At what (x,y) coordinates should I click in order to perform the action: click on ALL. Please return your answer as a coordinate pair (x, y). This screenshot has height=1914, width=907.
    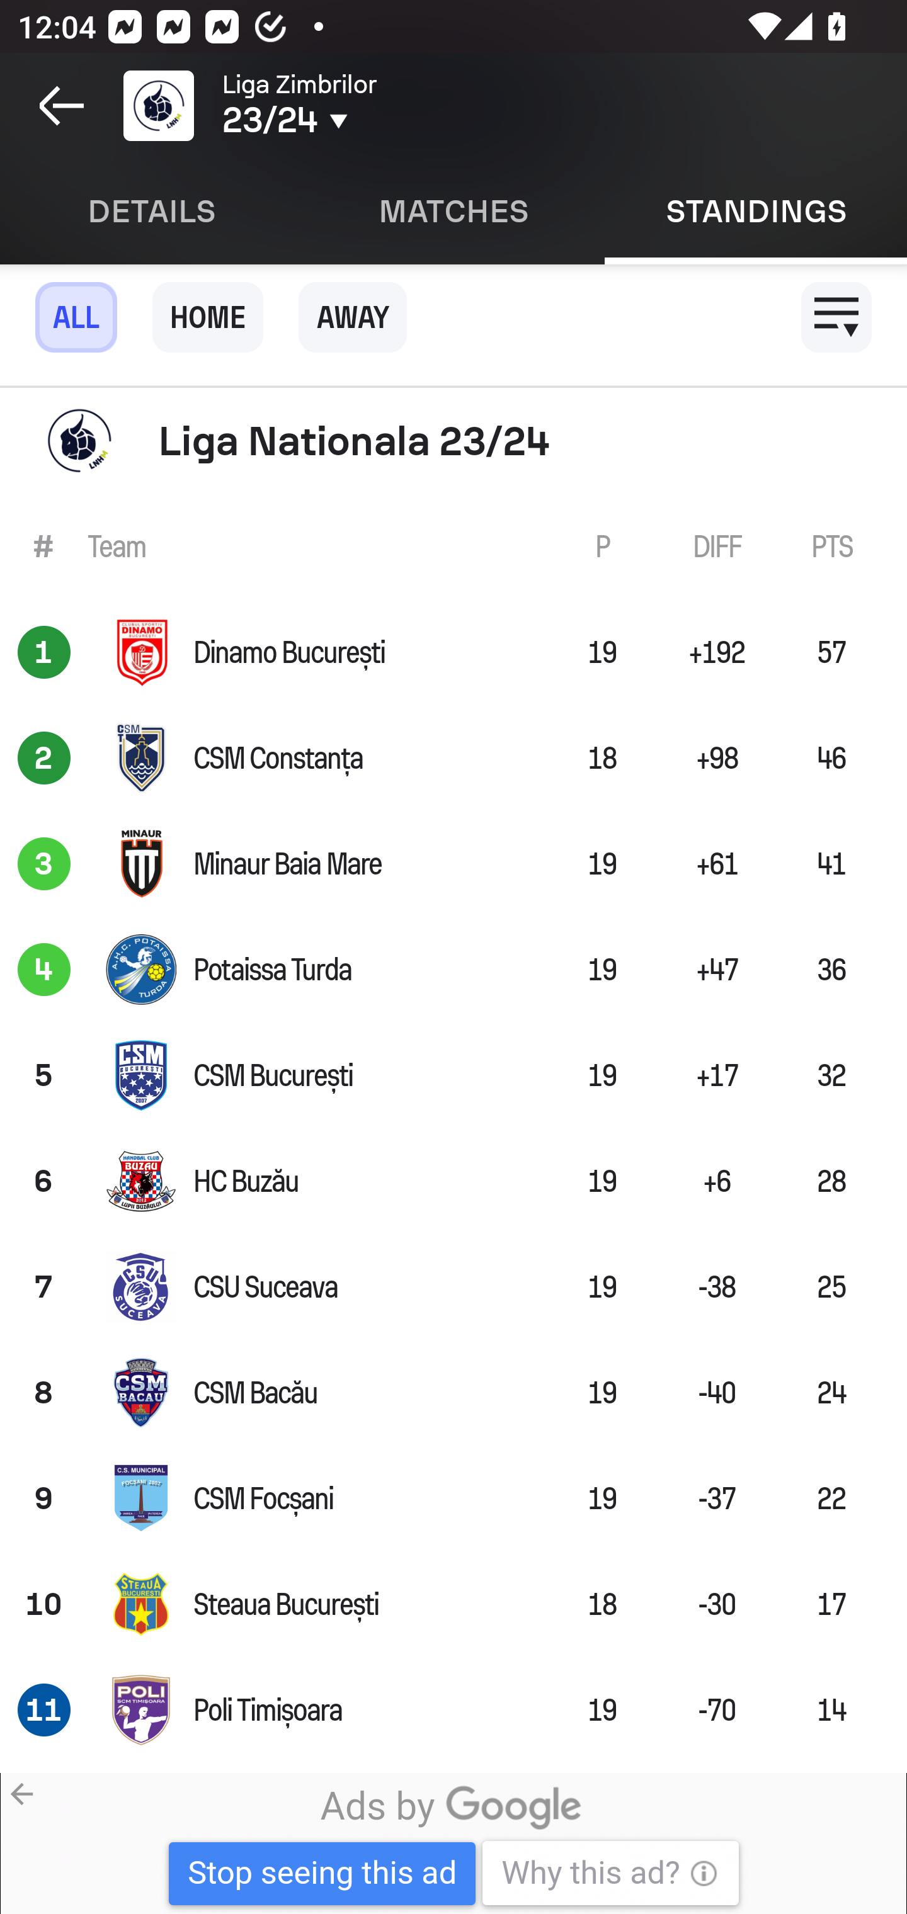
    Looking at the image, I should click on (76, 316).